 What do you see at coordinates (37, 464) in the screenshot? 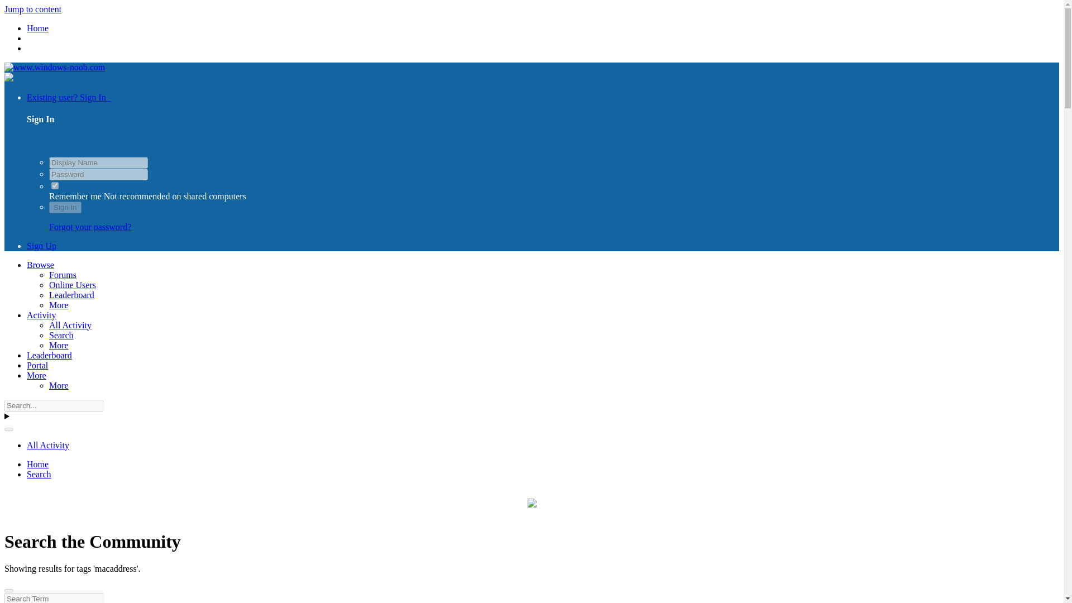
I see `Home` at bounding box center [37, 464].